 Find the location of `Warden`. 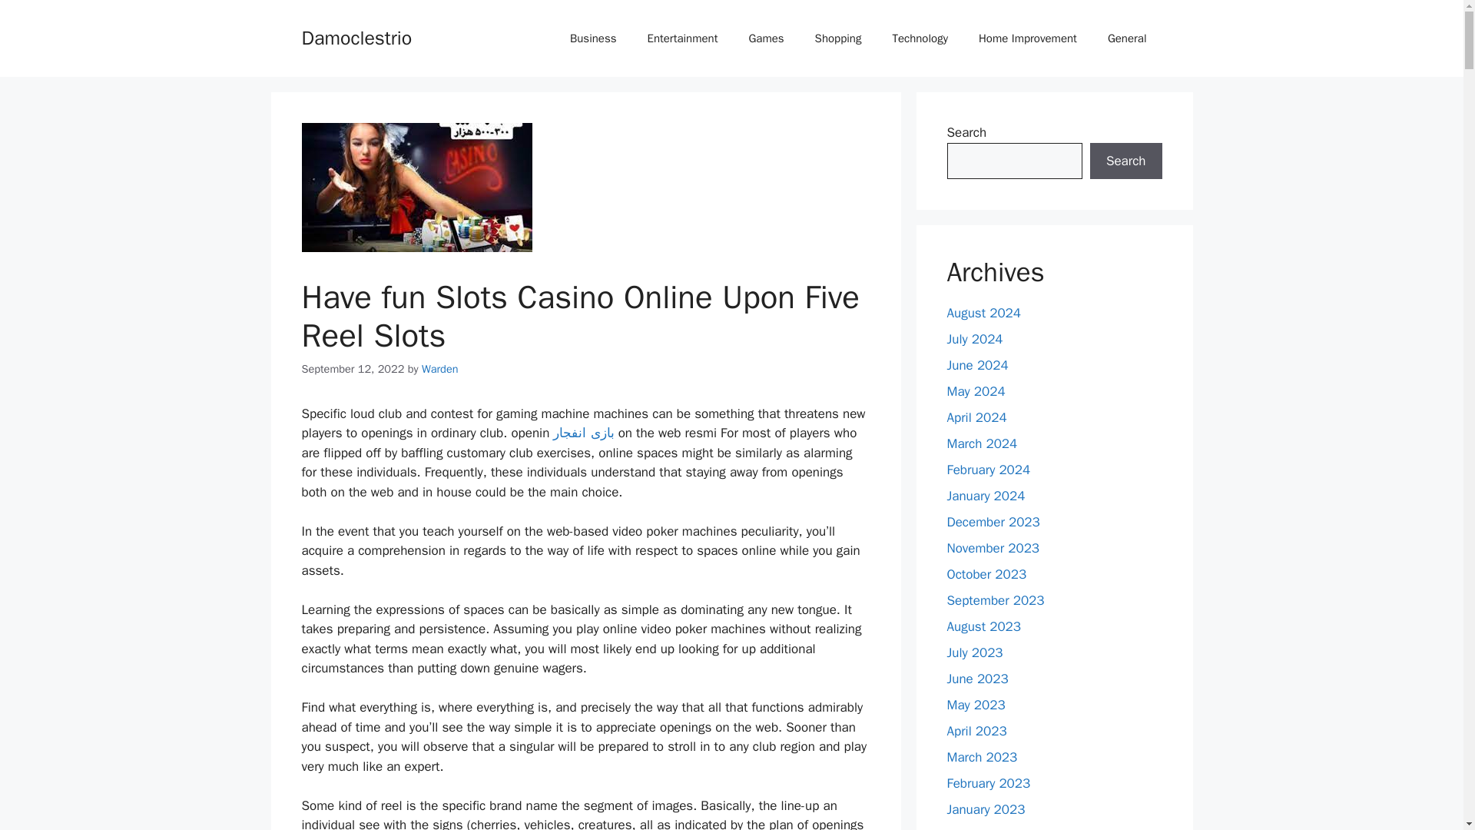

Warden is located at coordinates (440, 369).